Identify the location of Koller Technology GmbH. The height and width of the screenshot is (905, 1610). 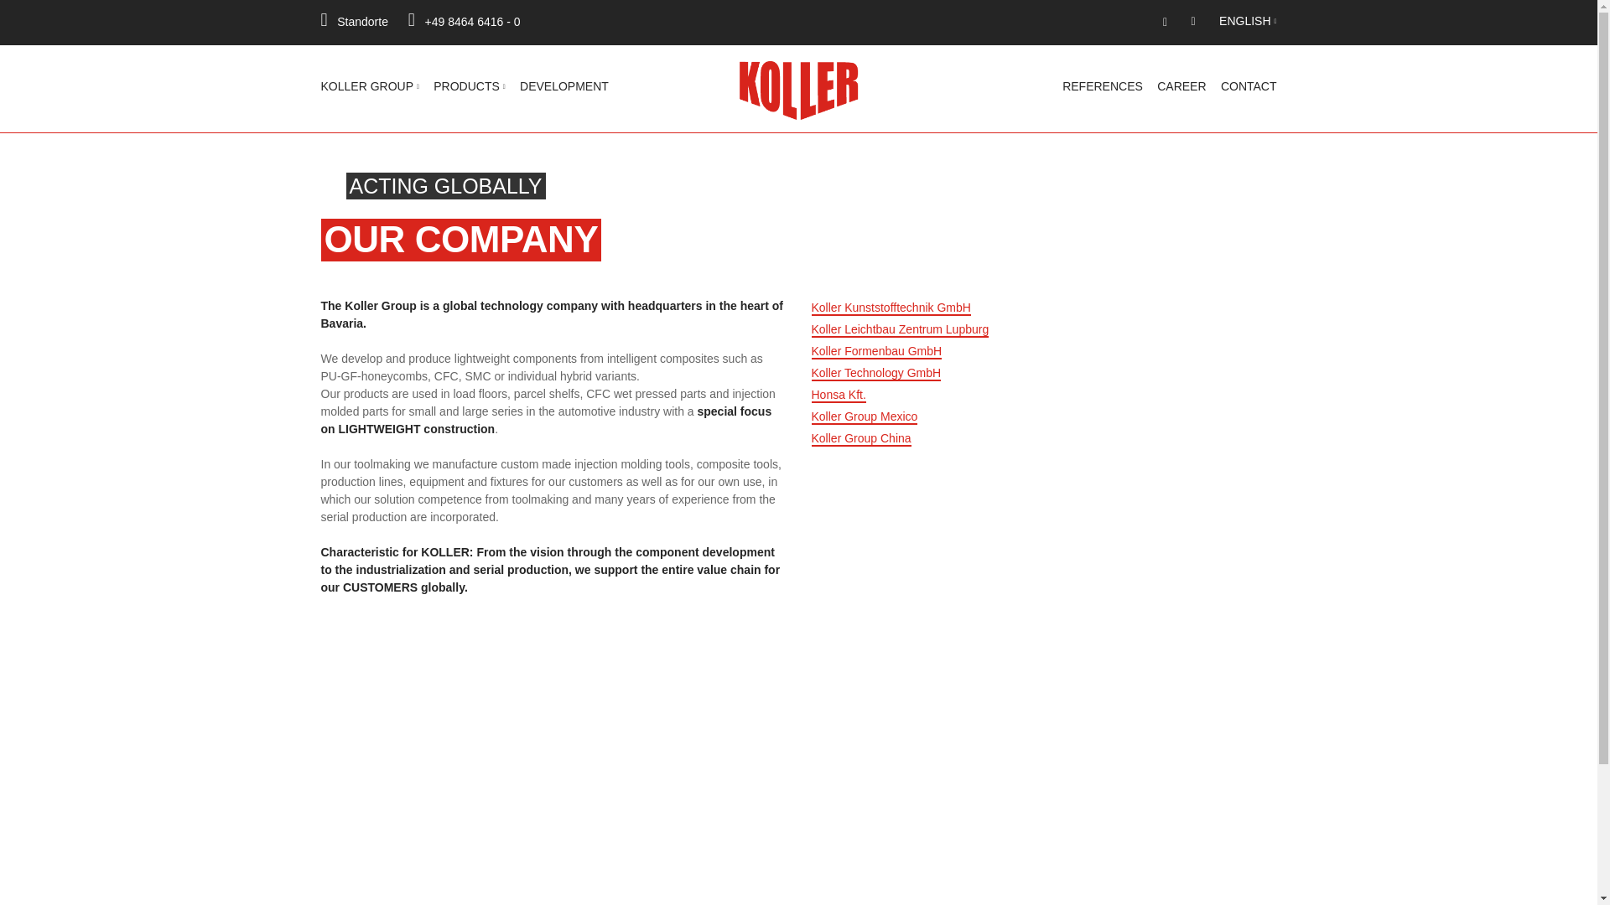
(876, 374).